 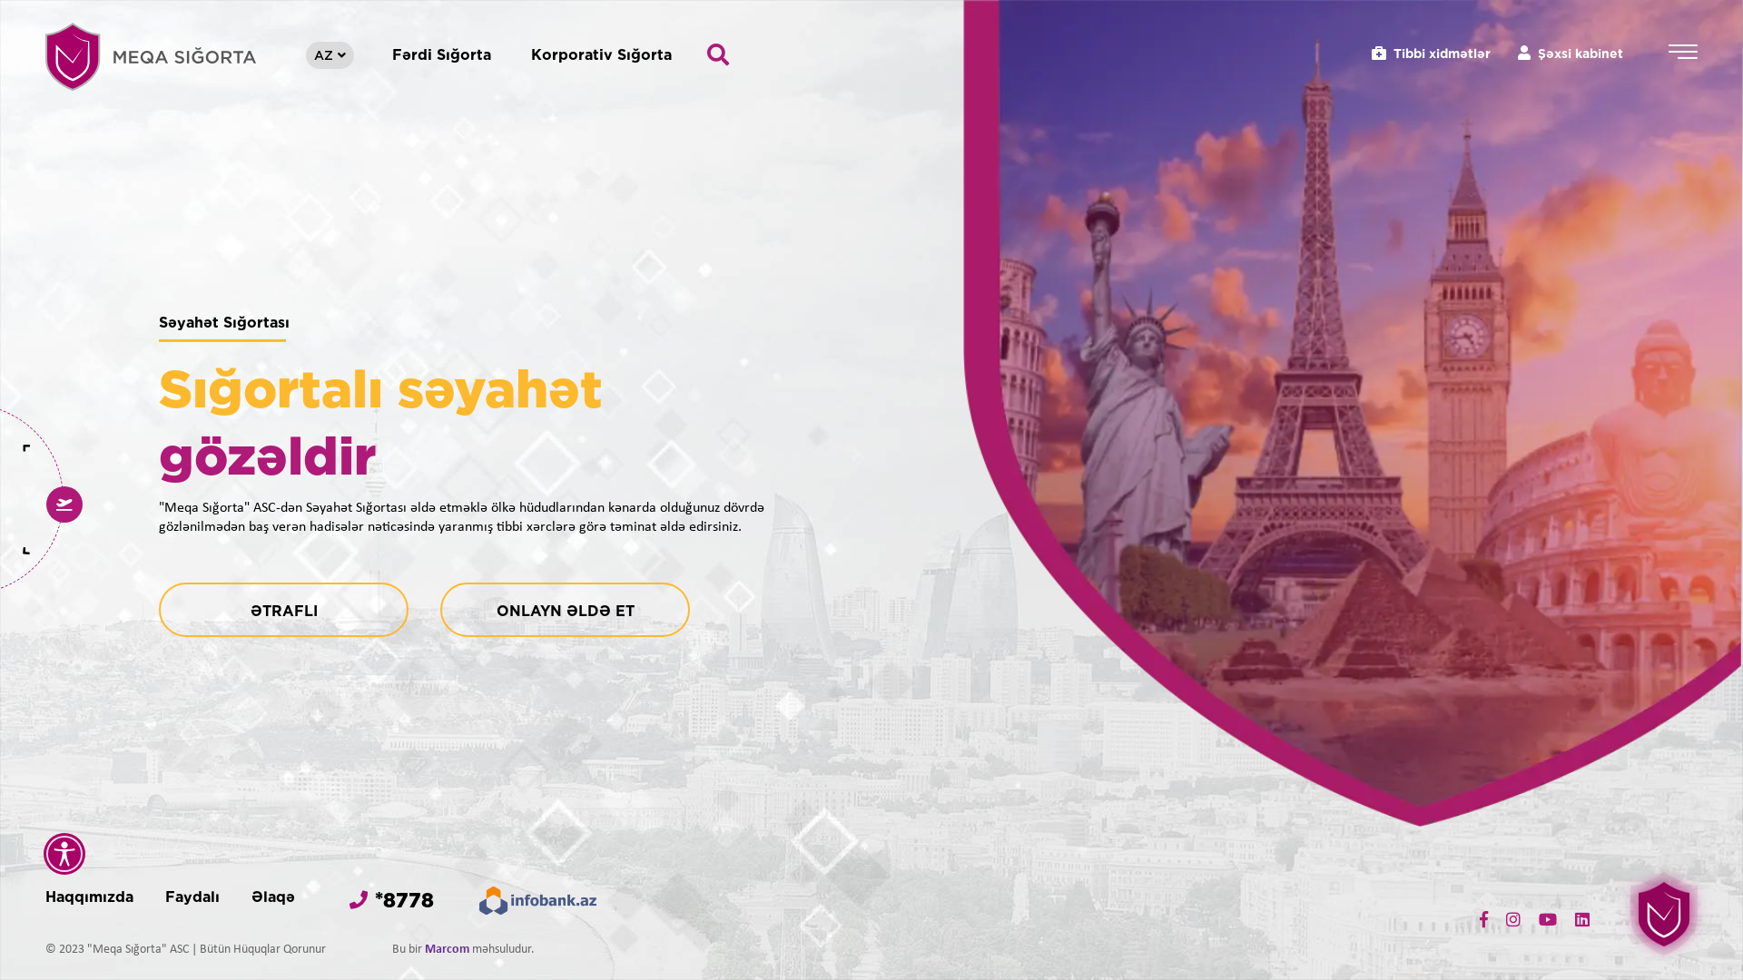 What do you see at coordinates (51, 443) in the screenshot?
I see `1` at bounding box center [51, 443].